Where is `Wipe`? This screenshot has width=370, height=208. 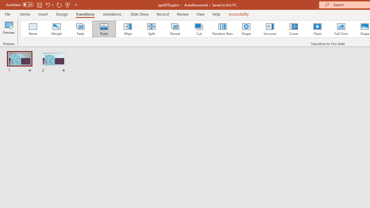
Wipe is located at coordinates (127, 29).